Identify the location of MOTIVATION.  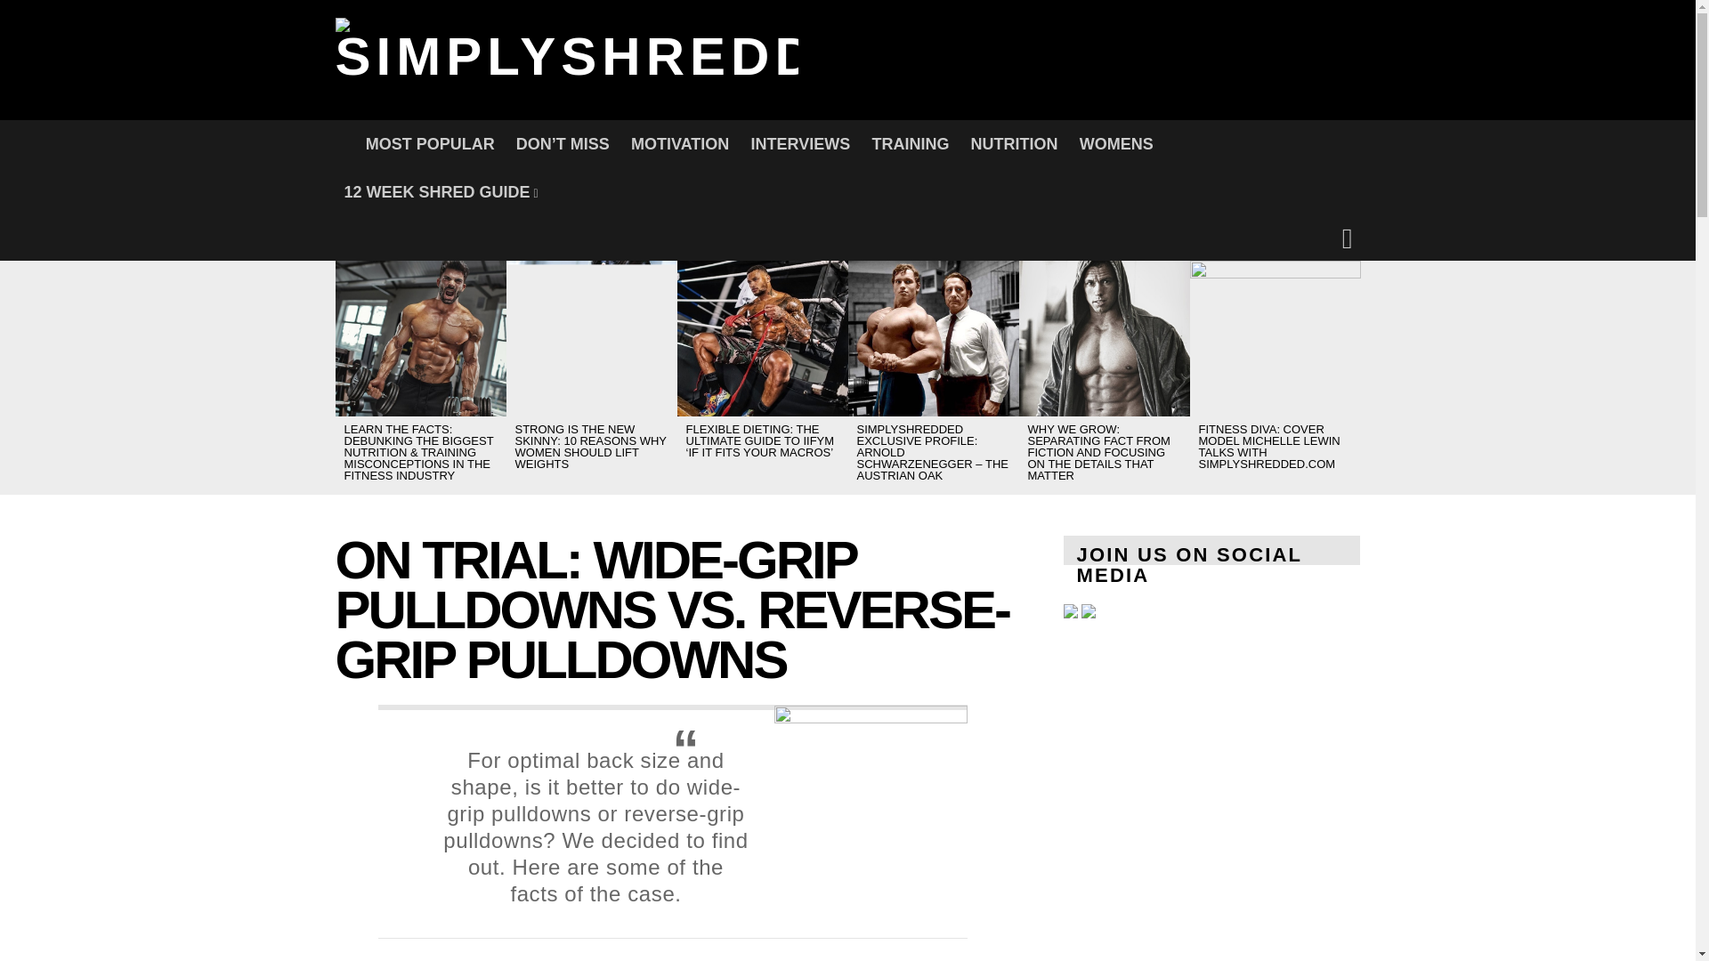
(680, 144).